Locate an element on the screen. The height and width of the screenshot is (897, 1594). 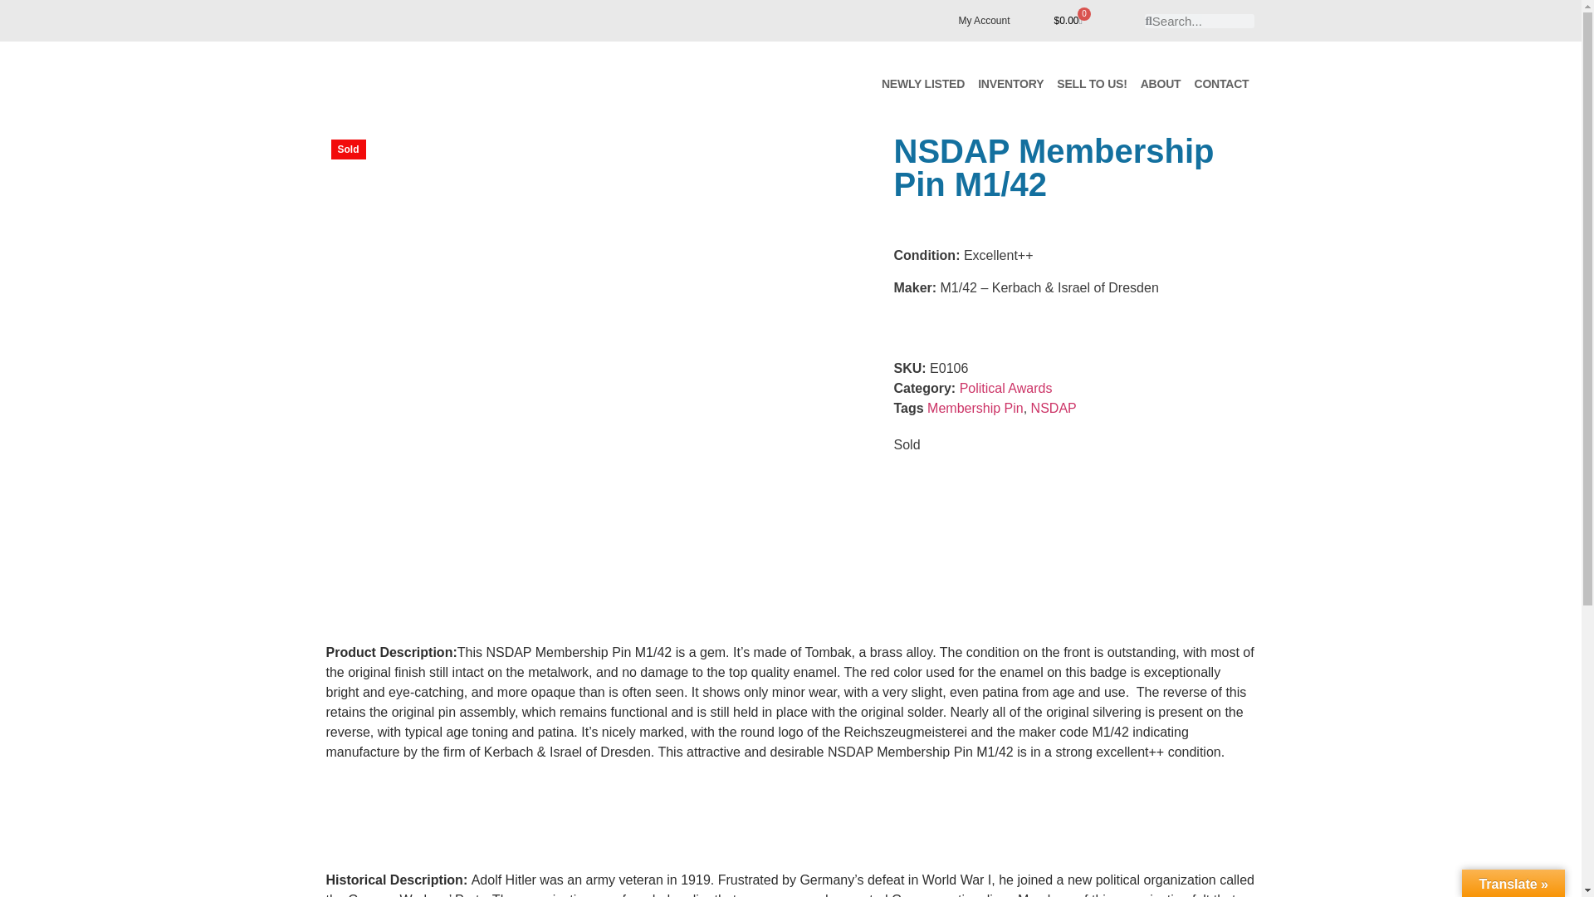
NEWLY LISTED is located at coordinates (923, 83).